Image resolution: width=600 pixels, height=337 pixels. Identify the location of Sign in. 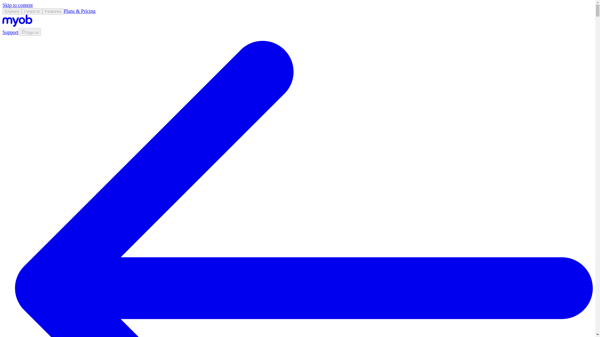
(30, 32).